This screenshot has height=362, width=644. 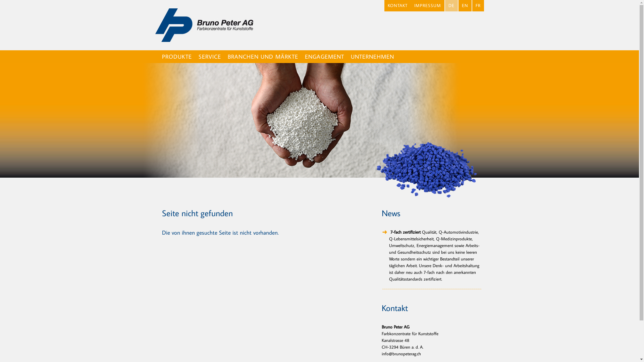 I want to click on SERVICE, so click(x=210, y=57).